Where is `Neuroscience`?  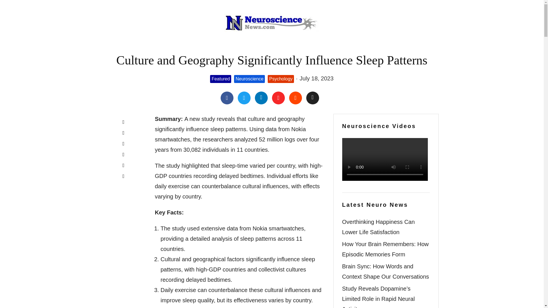
Neuroscience is located at coordinates (249, 79).